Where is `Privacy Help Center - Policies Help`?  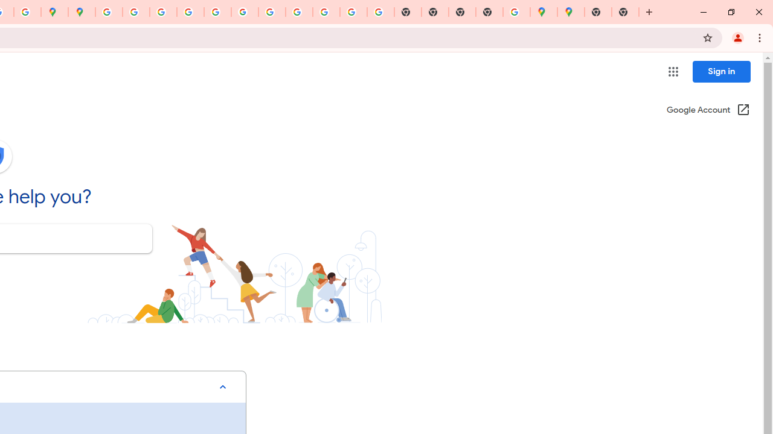
Privacy Help Center - Policies Help is located at coordinates (190, 12).